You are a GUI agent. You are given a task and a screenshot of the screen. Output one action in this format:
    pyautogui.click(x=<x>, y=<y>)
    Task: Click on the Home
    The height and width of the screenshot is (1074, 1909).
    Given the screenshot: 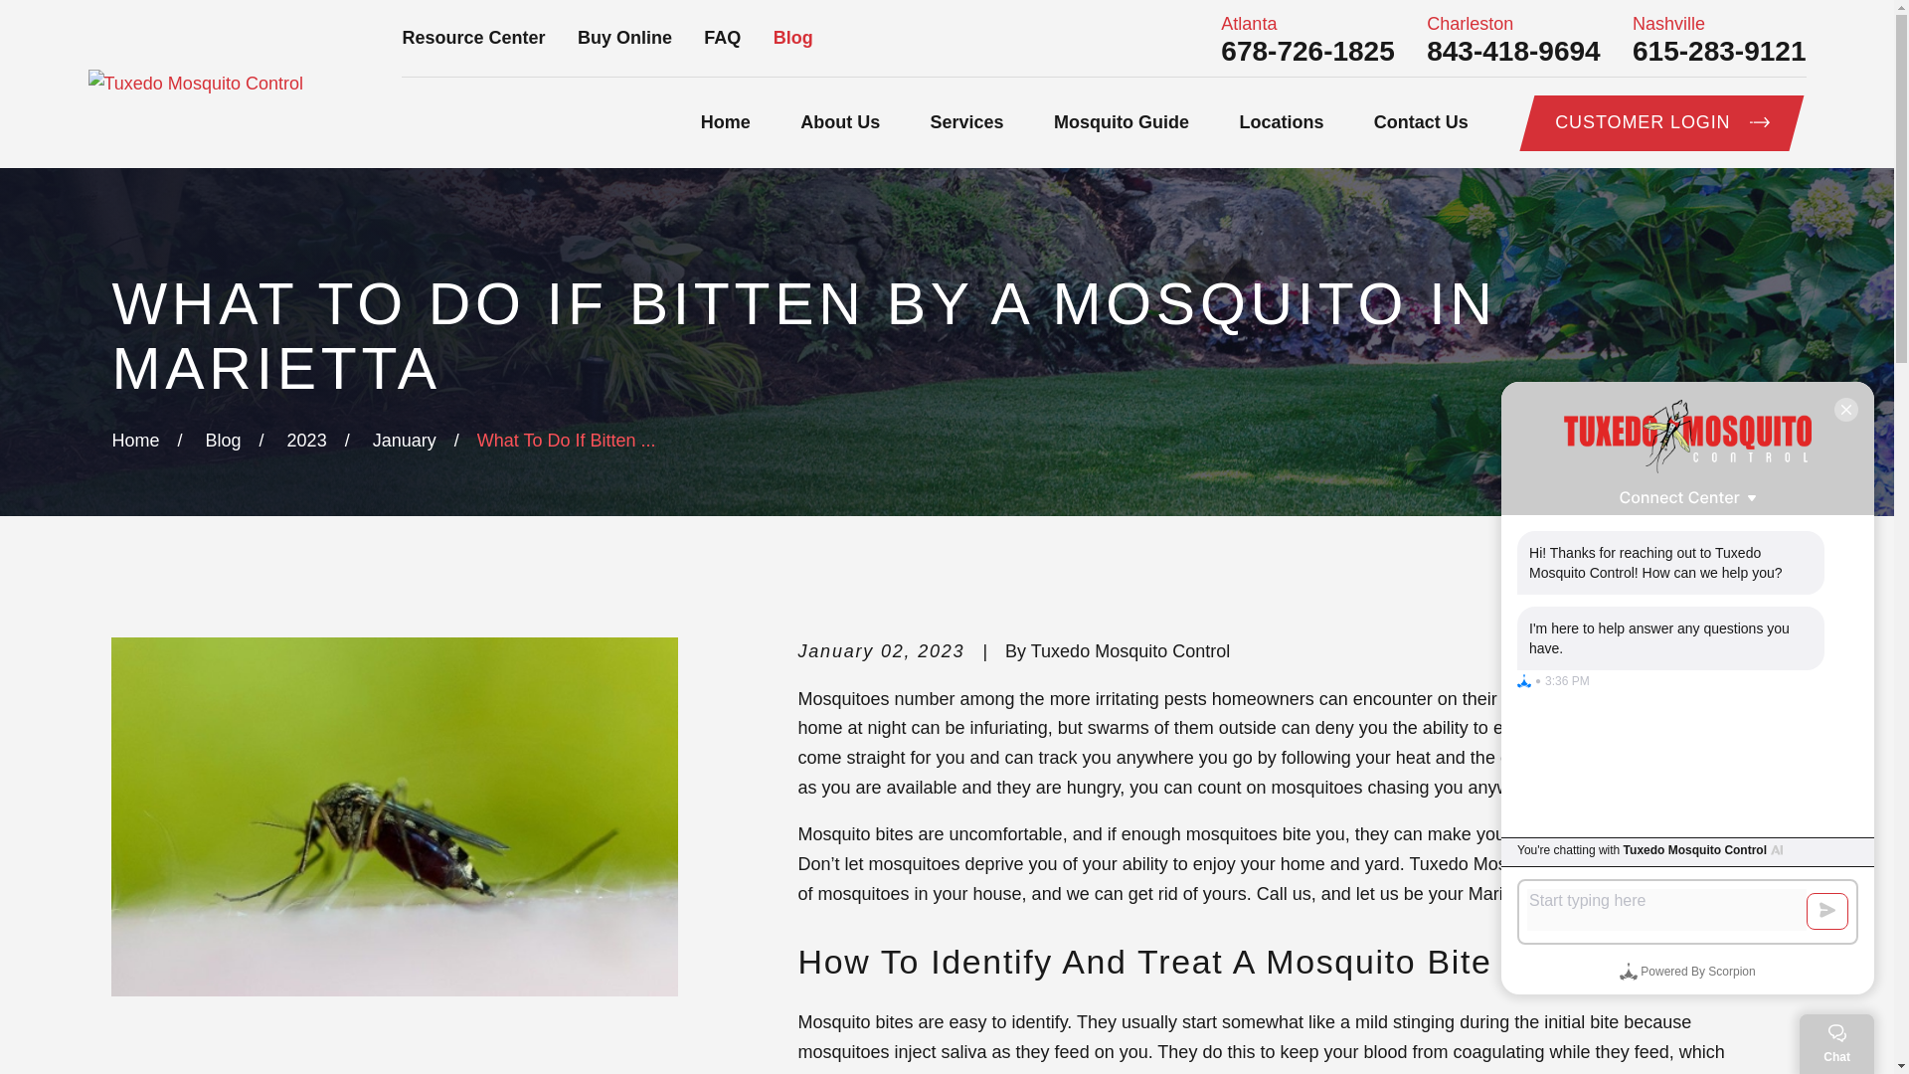 What is the action you would take?
    pyautogui.click(x=195, y=84)
    